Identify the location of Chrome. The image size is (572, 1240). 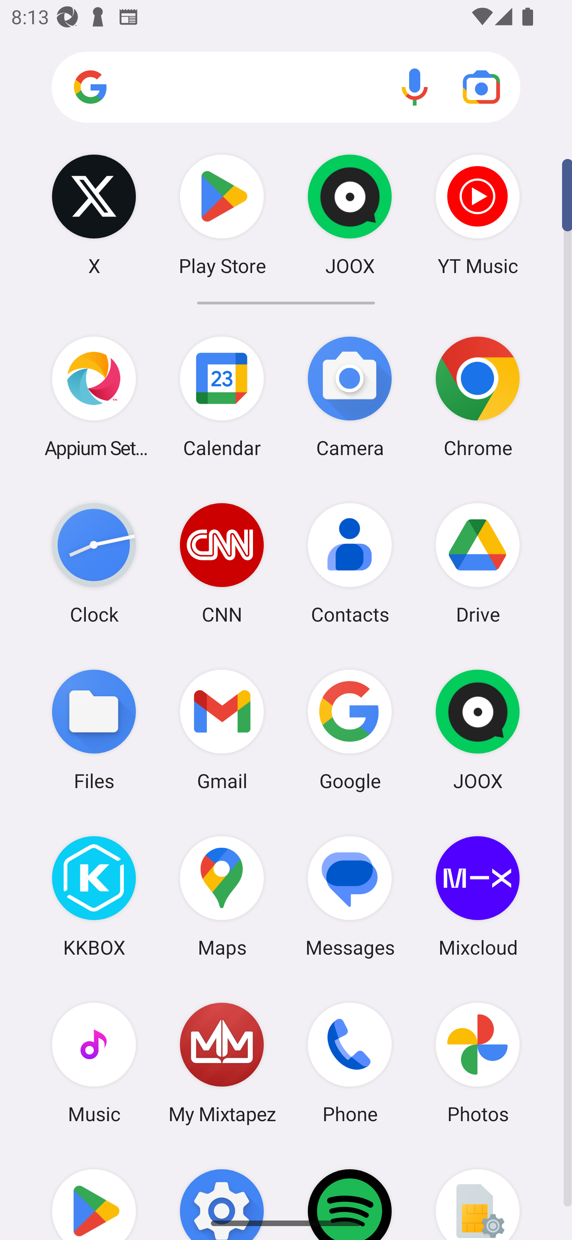
(477, 397).